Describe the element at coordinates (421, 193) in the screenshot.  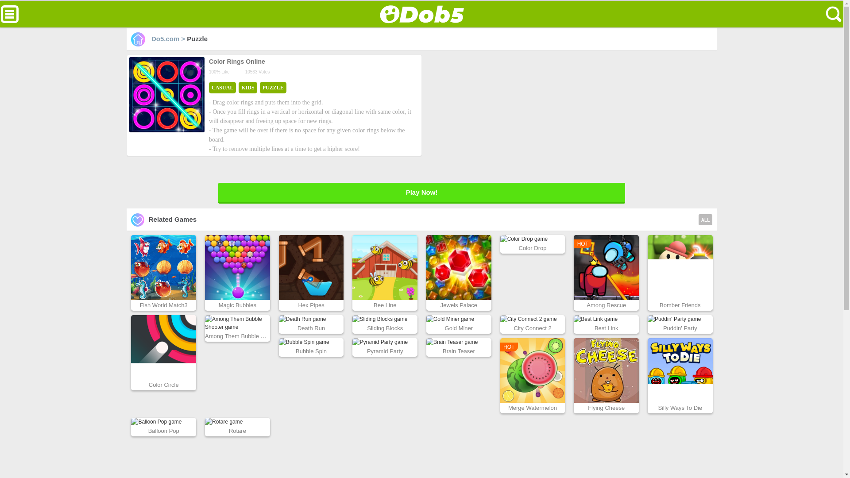
I see `Play Now!` at that location.